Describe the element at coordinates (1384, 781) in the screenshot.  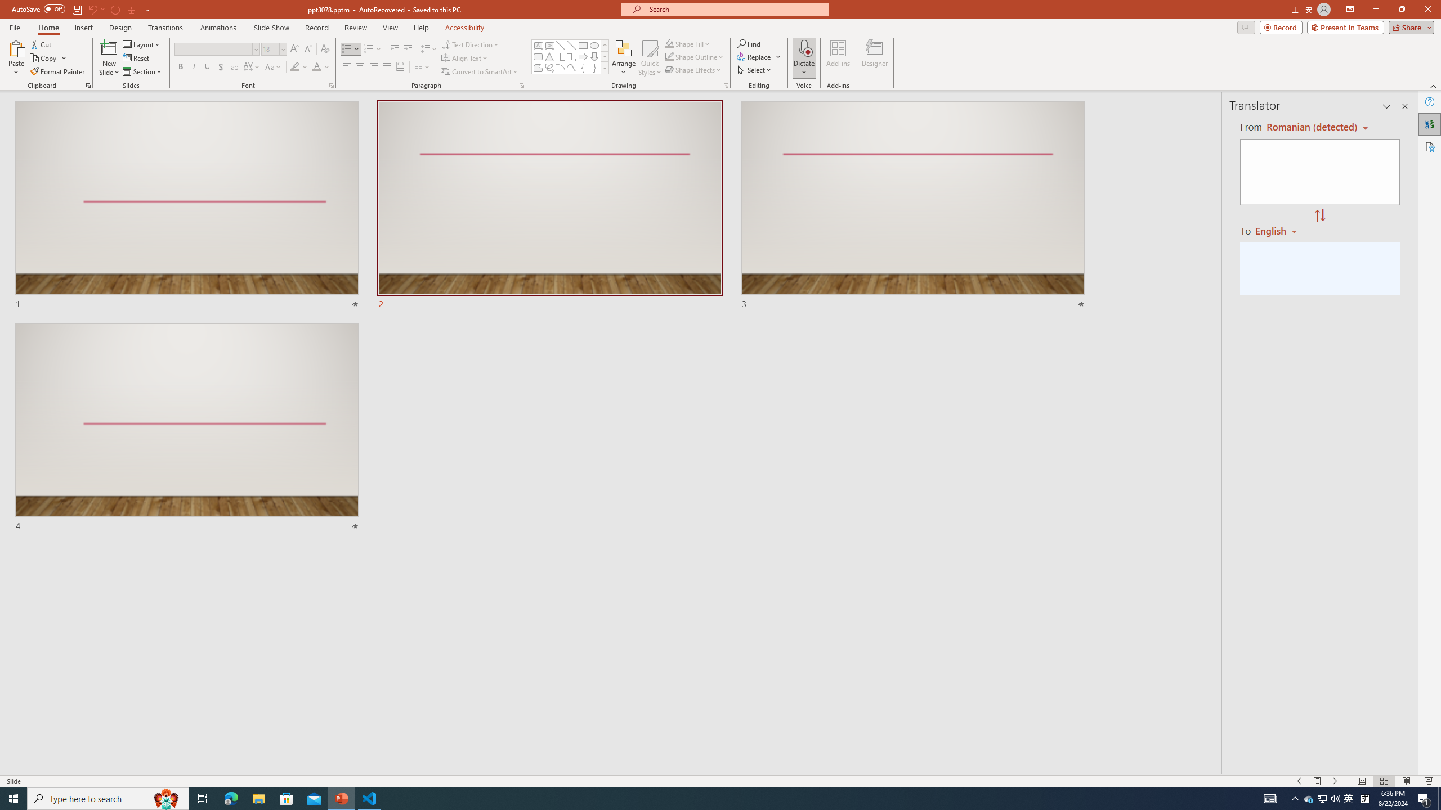
I see `Slide Sorter` at that location.